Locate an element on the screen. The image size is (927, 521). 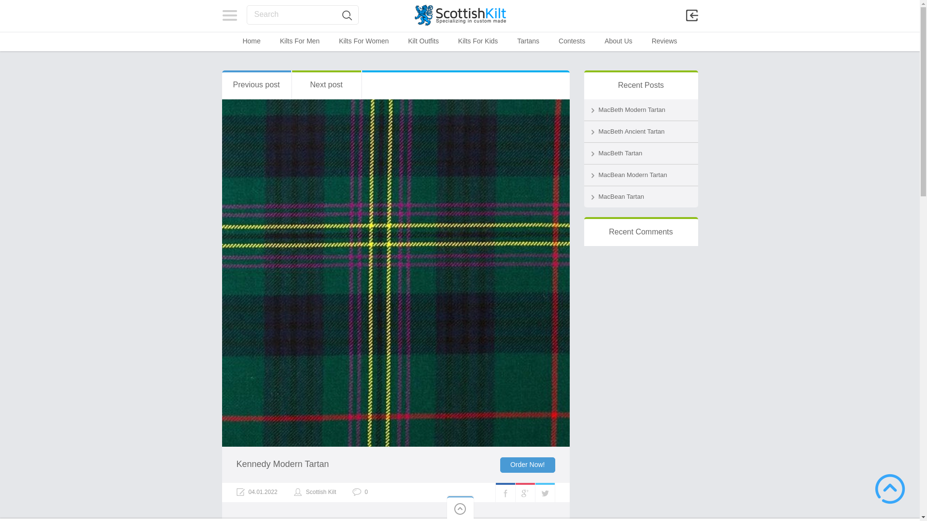
Share on Twitter is located at coordinates (545, 493).